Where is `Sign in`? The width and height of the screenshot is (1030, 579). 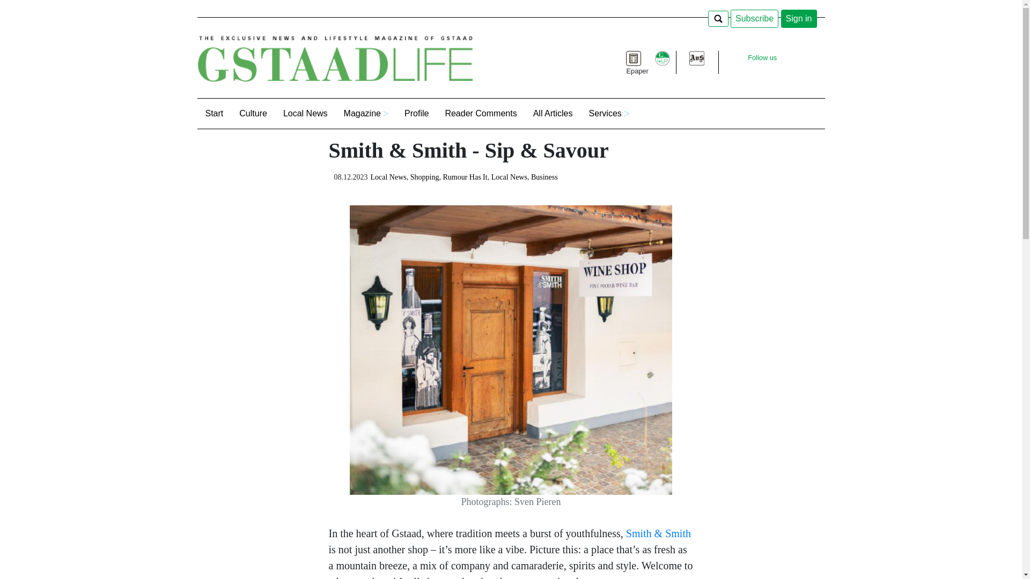 Sign in is located at coordinates (798, 18).